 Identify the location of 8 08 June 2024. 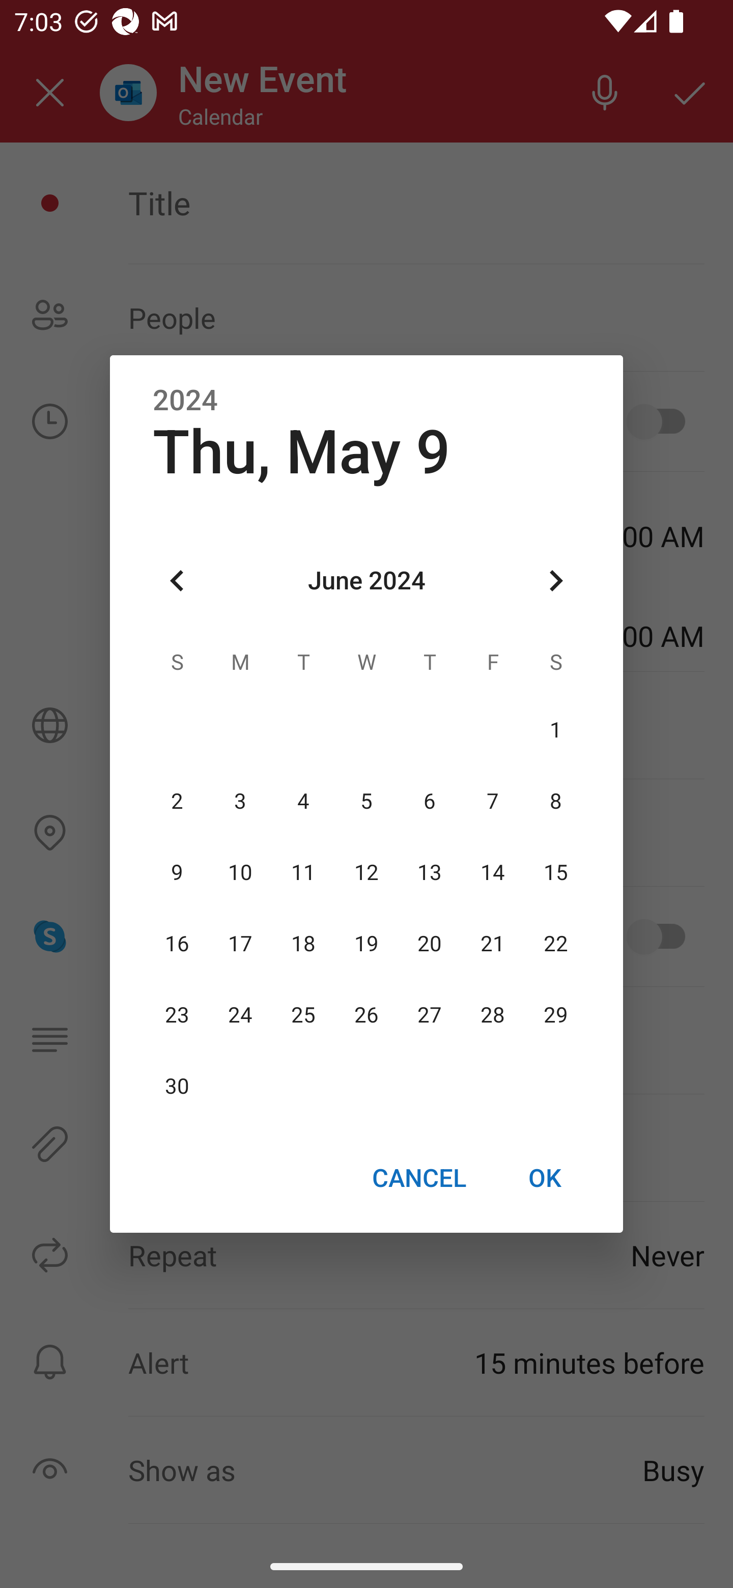
(555, 801).